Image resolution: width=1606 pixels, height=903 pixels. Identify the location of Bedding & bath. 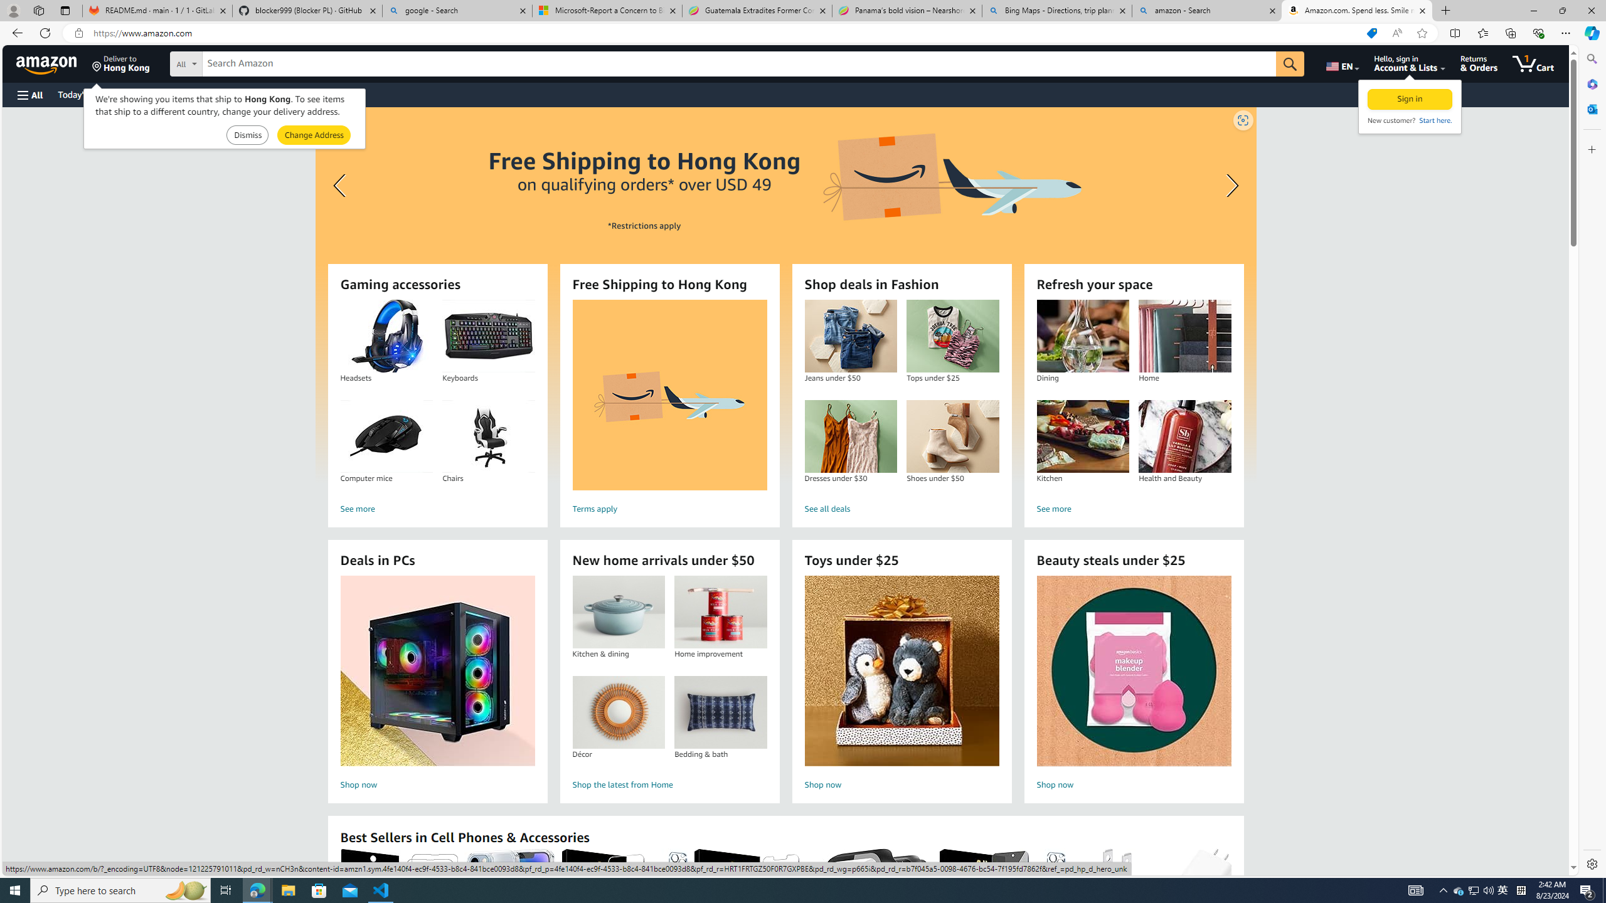
(720, 712).